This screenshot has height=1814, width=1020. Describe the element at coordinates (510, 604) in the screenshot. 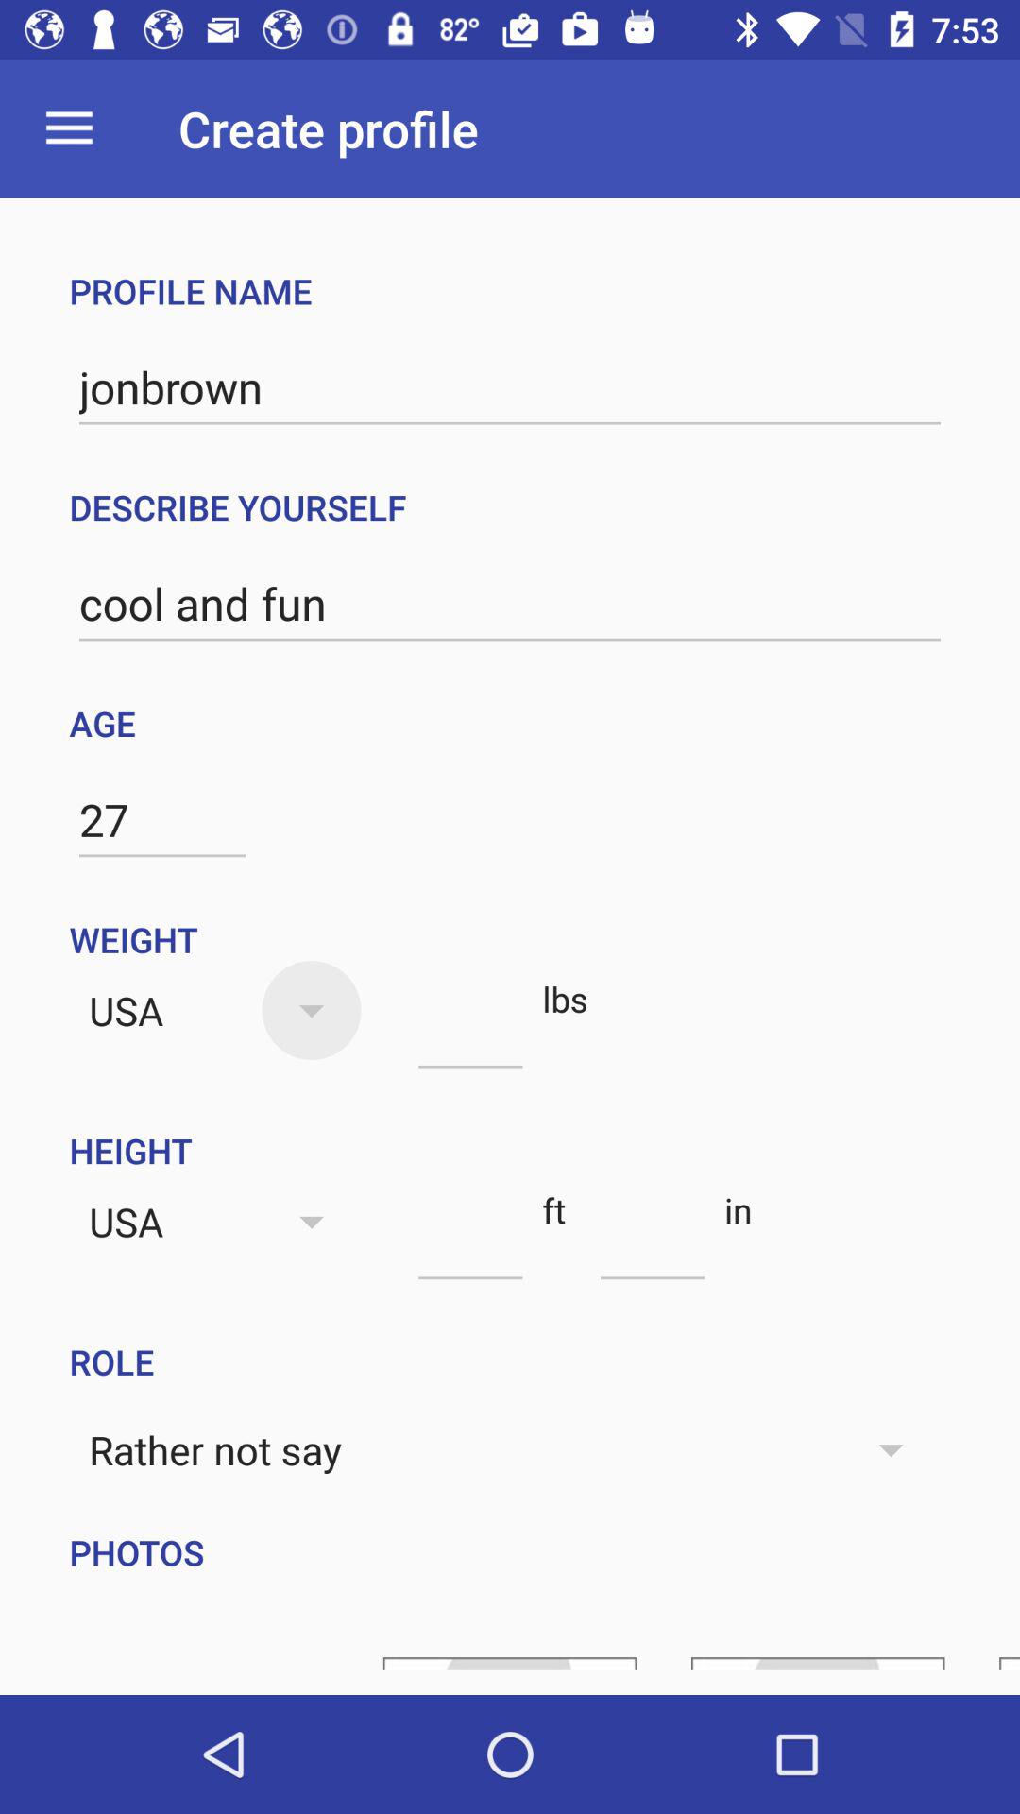

I see `turn off the icon below describe yourself icon` at that location.